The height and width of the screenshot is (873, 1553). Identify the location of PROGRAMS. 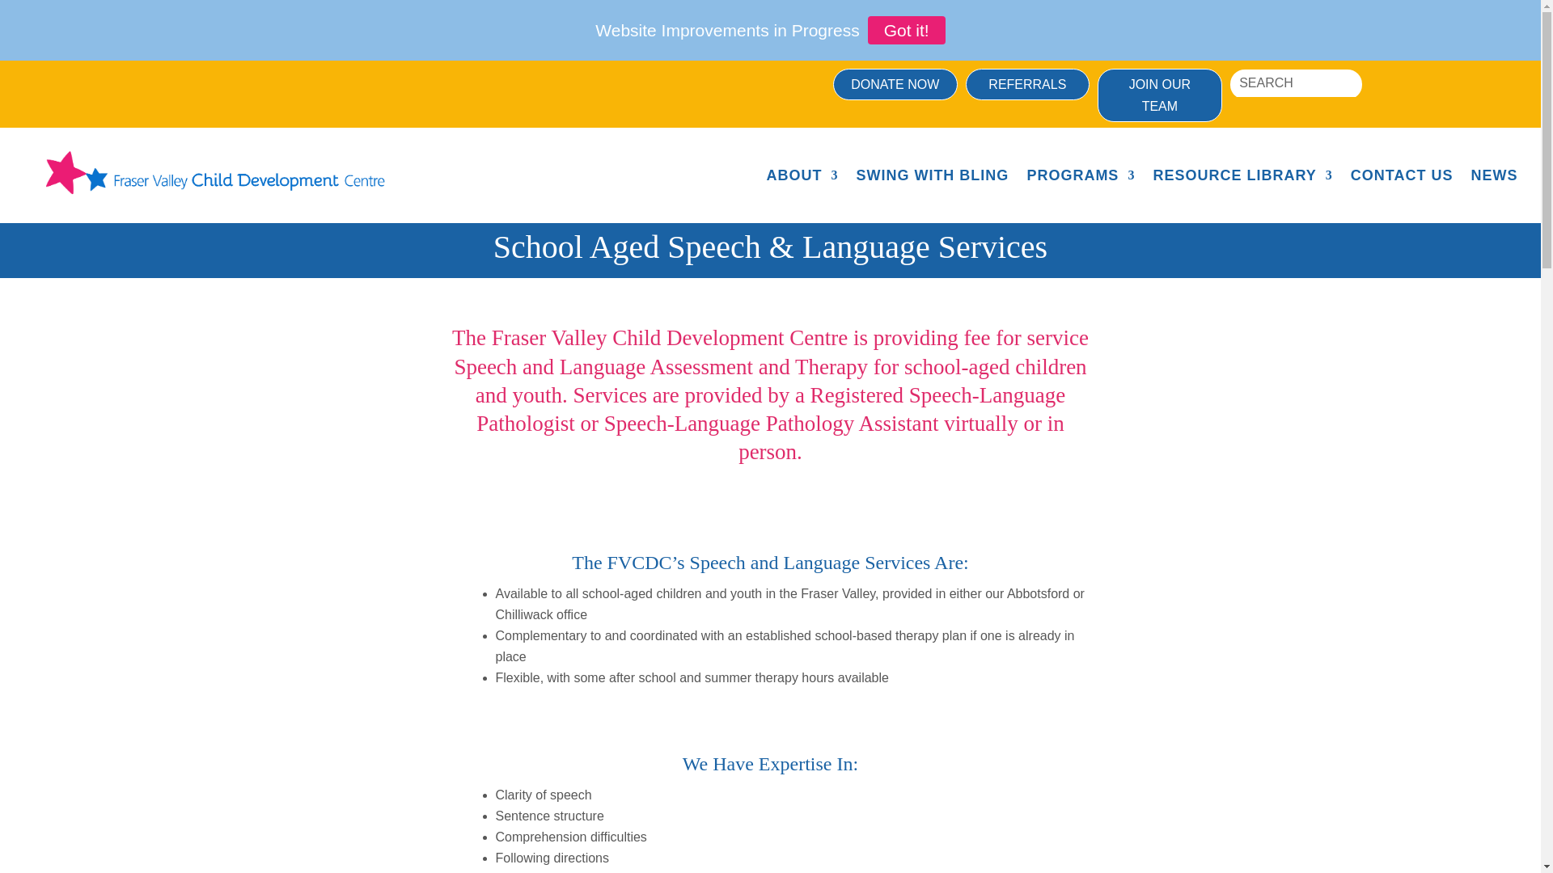
(1081, 175).